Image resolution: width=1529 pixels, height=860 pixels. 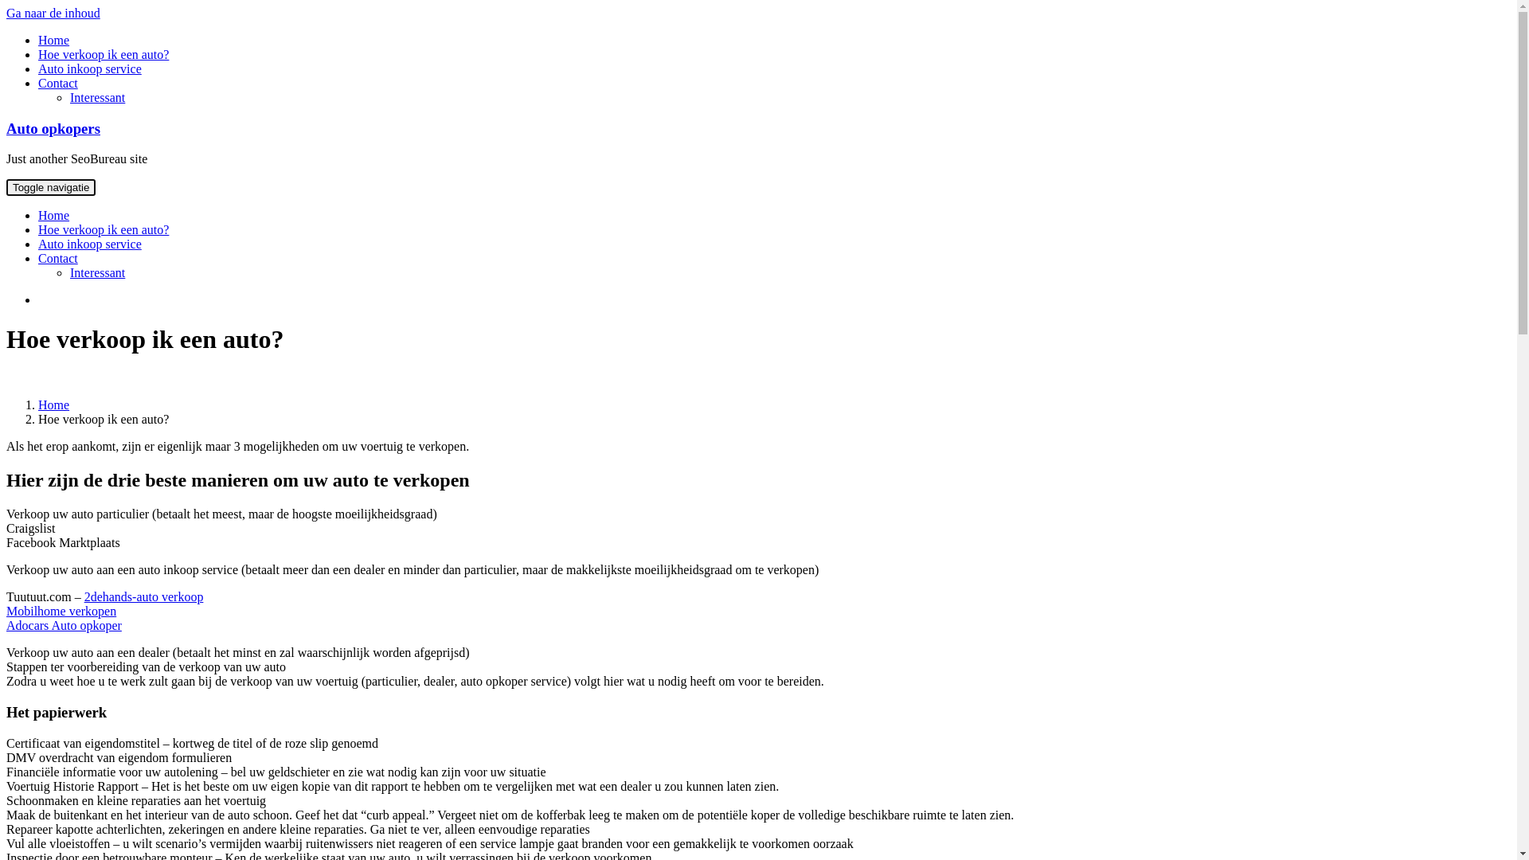 What do you see at coordinates (53, 13) in the screenshot?
I see `Ga naar de inhoud` at bounding box center [53, 13].